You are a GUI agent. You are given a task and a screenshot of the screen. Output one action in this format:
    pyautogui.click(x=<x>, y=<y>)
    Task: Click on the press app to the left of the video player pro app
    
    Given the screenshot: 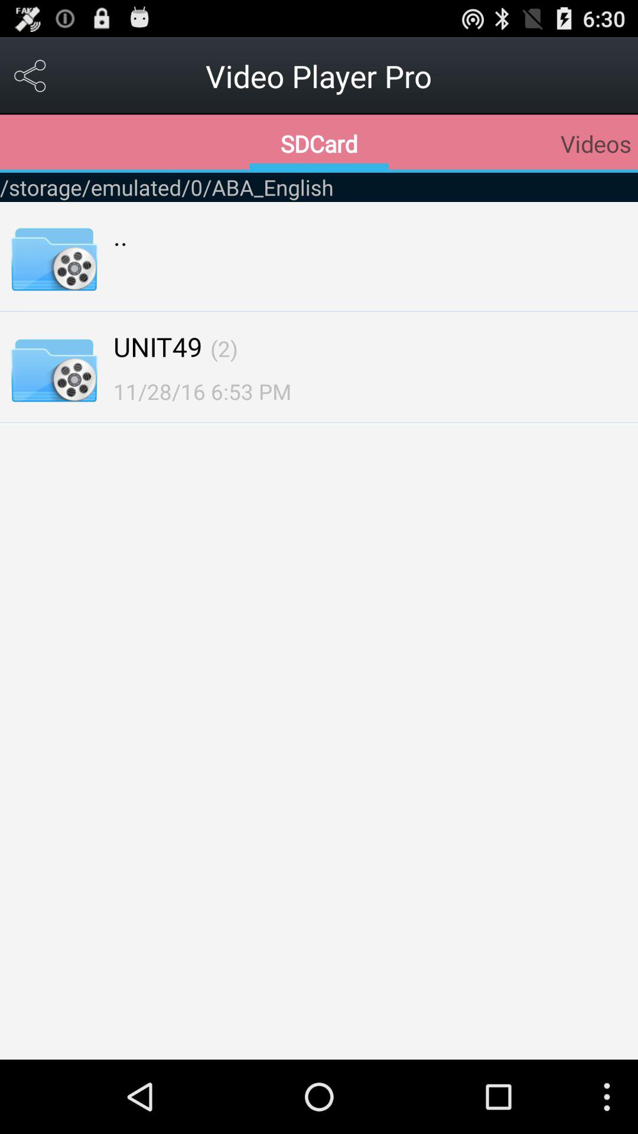 What is the action you would take?
    pyautogui.click(x=31, y=76)
    